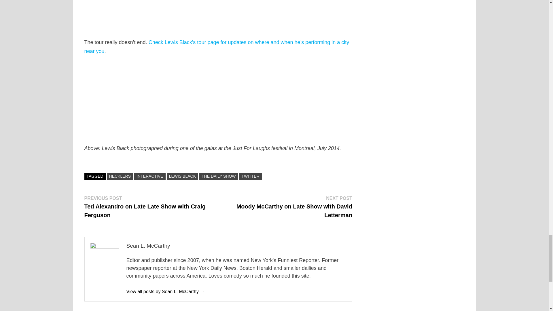 The height and width of the screenshot is (311, 553). I want to click on INTERACTIVE, so click(150, 176).